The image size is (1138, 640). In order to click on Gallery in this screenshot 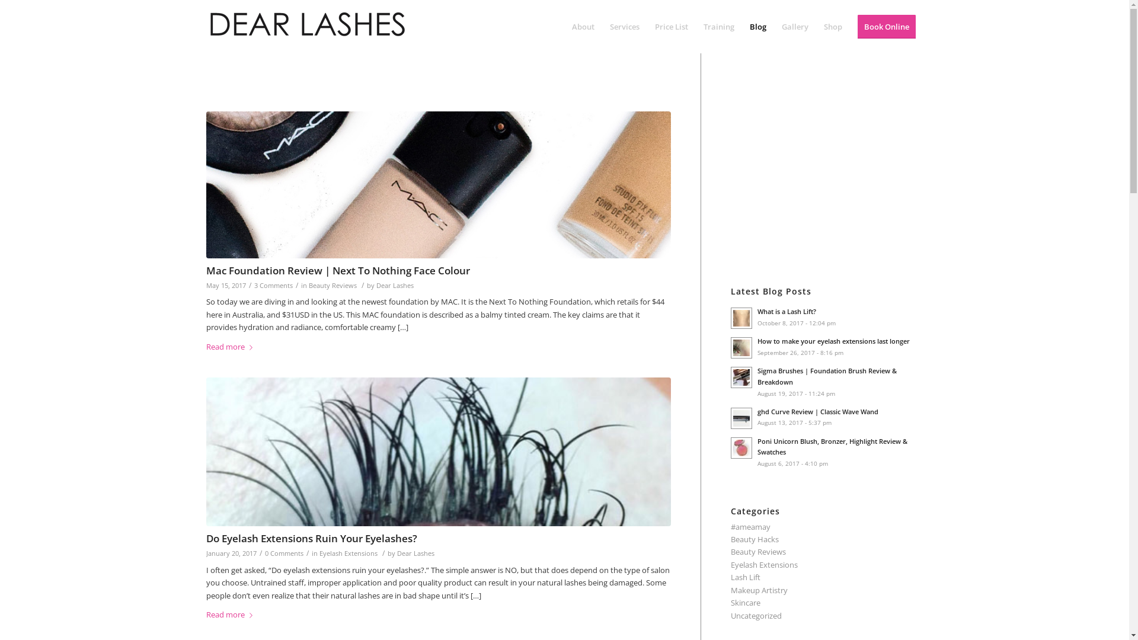, I will do `click(795, 27)`.